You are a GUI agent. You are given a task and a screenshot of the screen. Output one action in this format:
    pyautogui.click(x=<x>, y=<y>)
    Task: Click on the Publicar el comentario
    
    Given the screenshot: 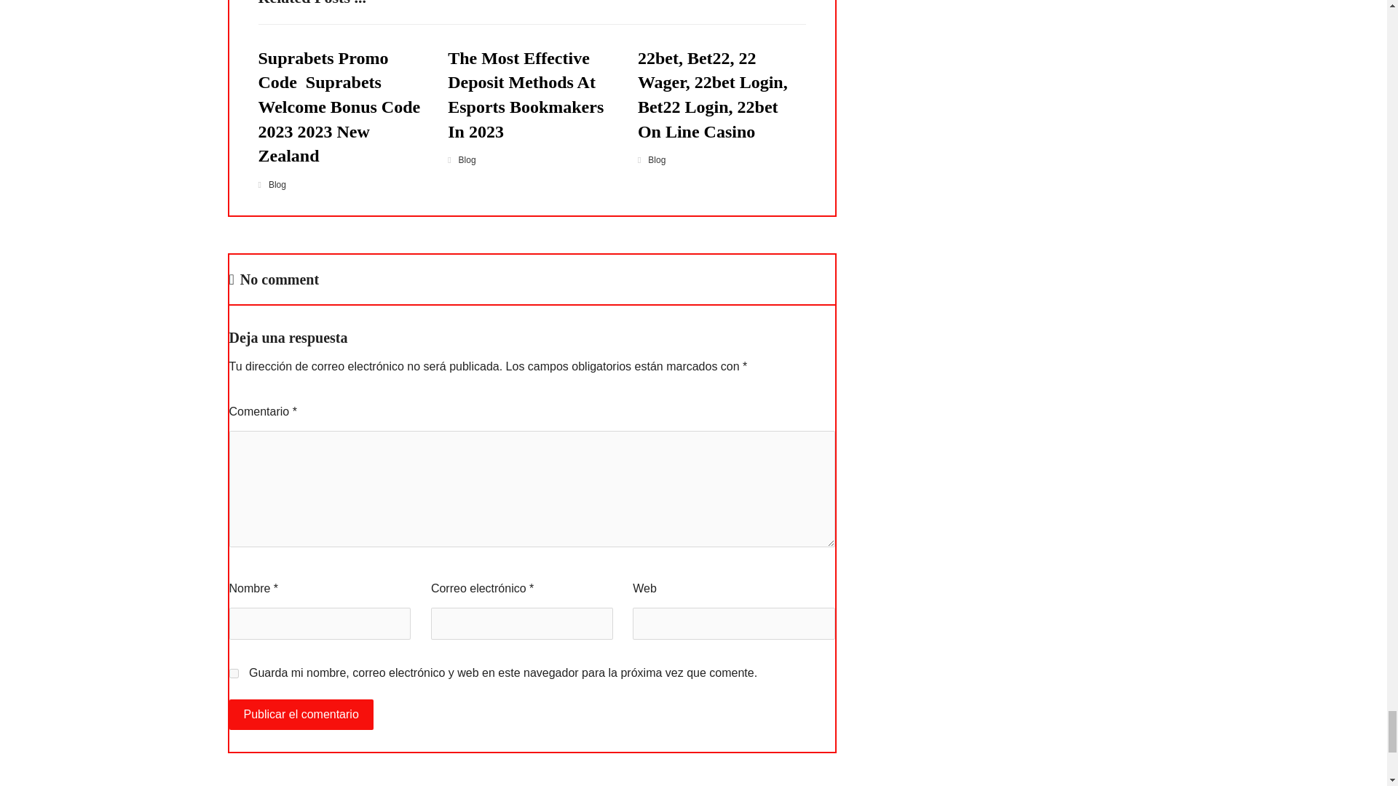 What is the action you would take?
    pyautogui.click(x=301, y=715)
    